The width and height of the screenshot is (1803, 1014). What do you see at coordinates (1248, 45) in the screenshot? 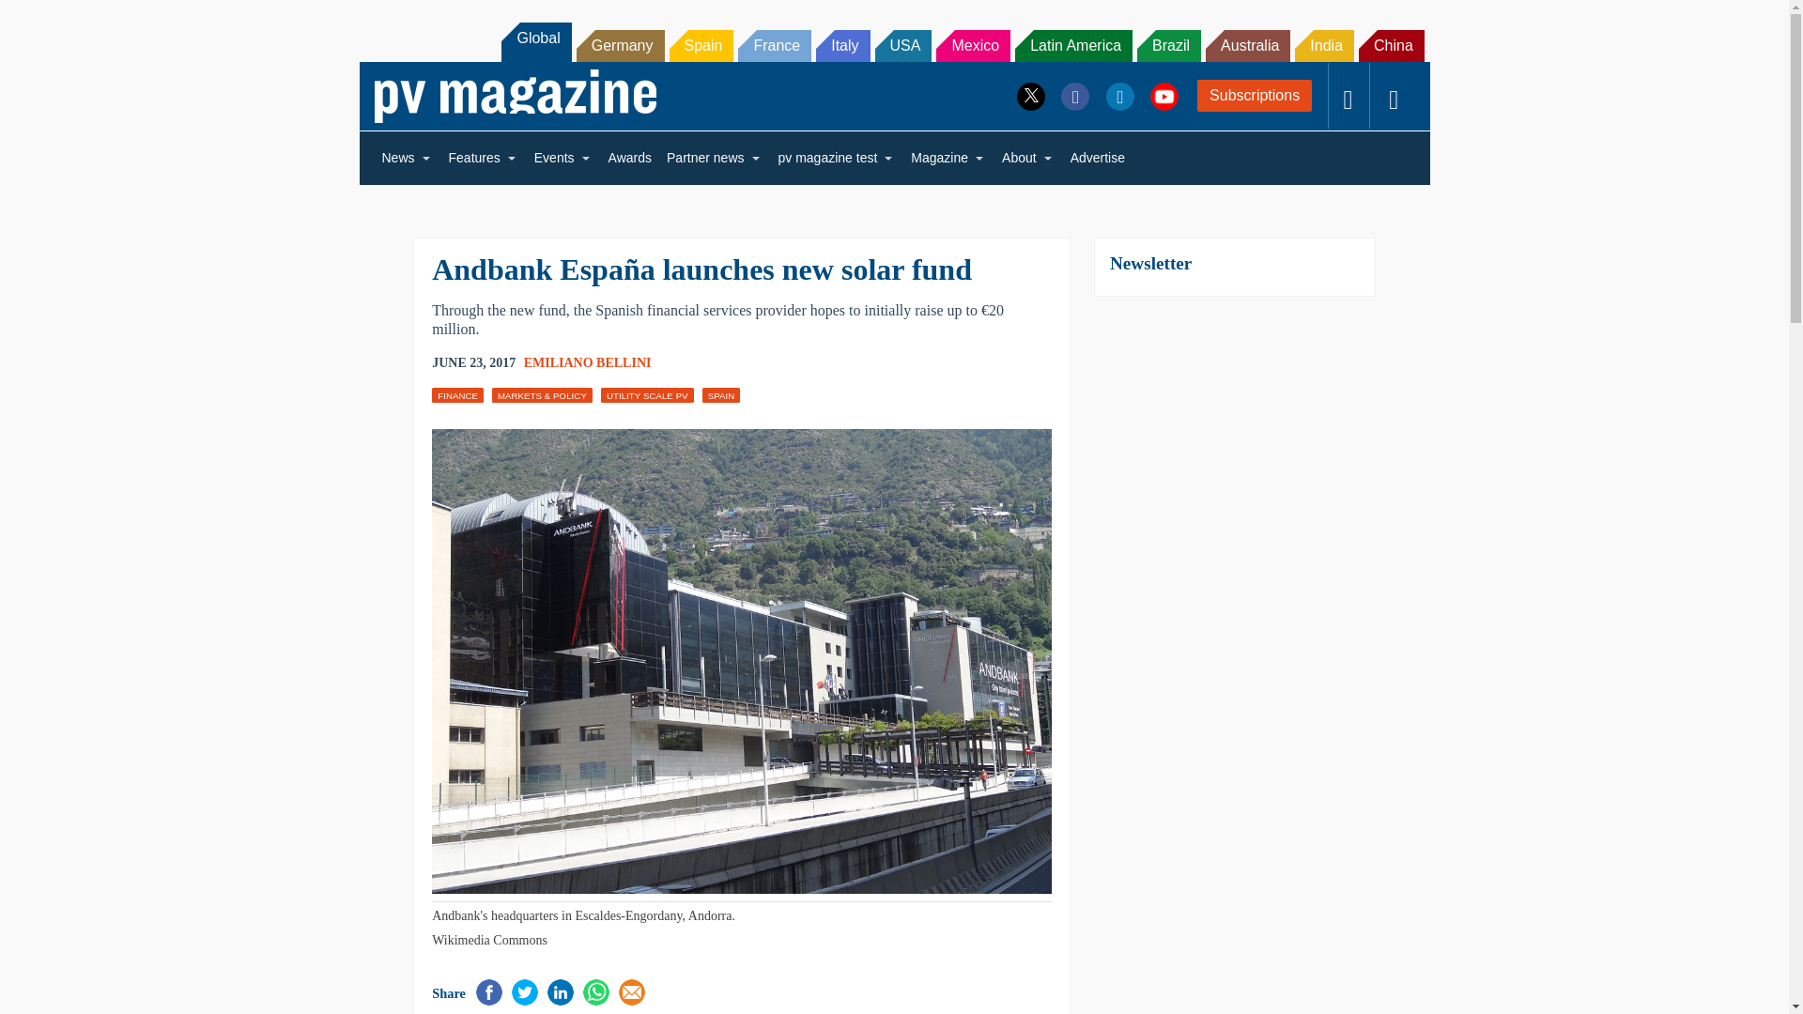
I see `Australia` at bounding box center [1248, 45].